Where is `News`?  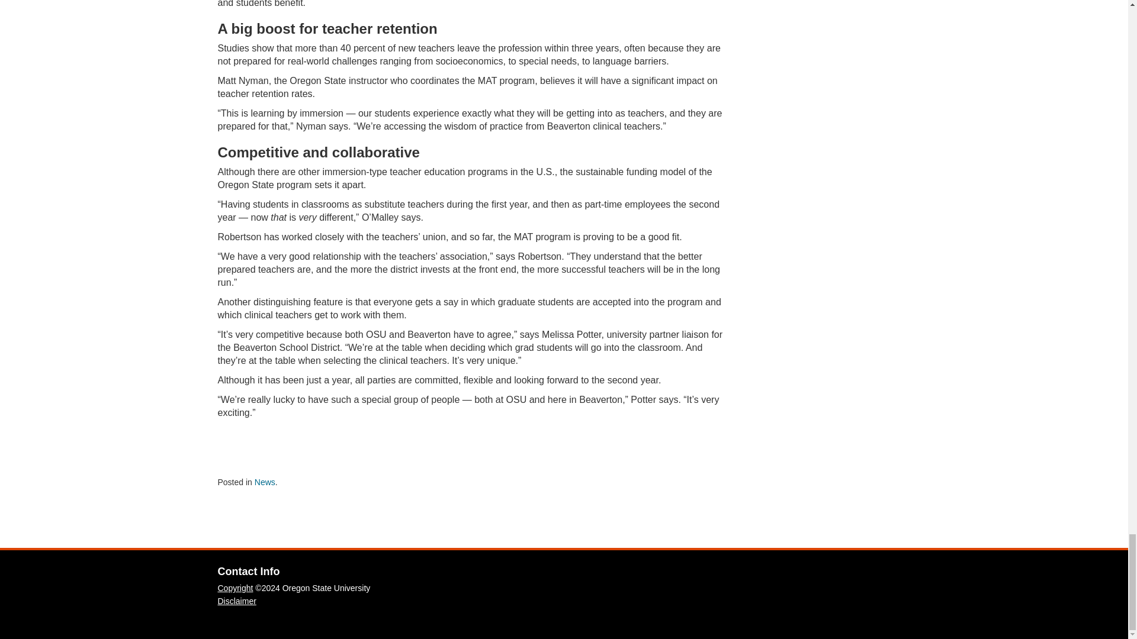 News is located at coordinates (265, 482).